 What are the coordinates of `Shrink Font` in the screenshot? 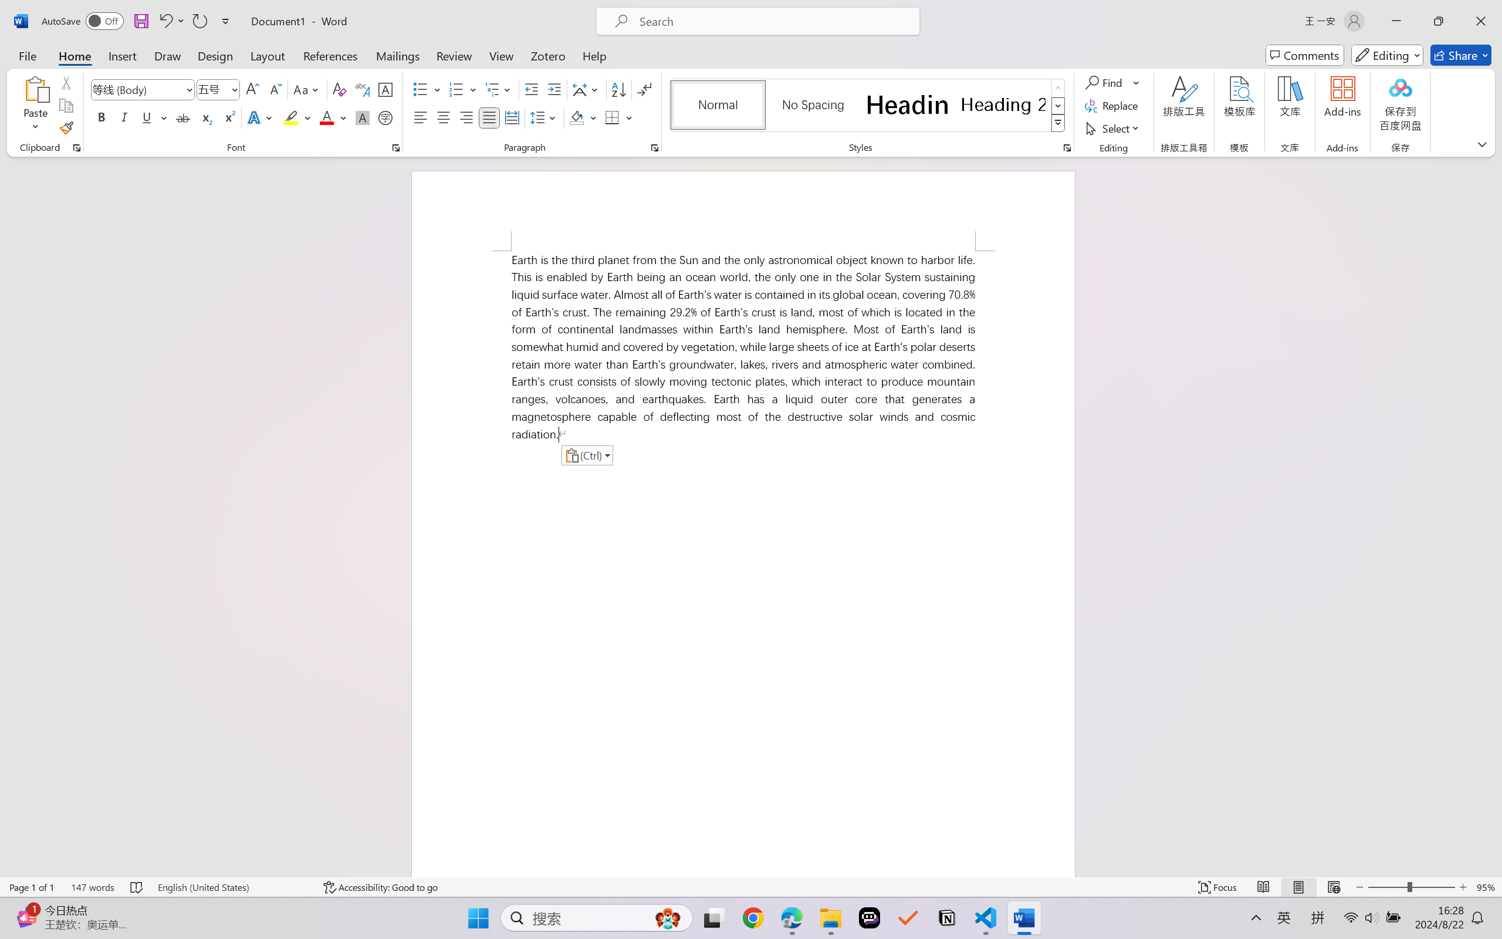 It's located at (275, 89).